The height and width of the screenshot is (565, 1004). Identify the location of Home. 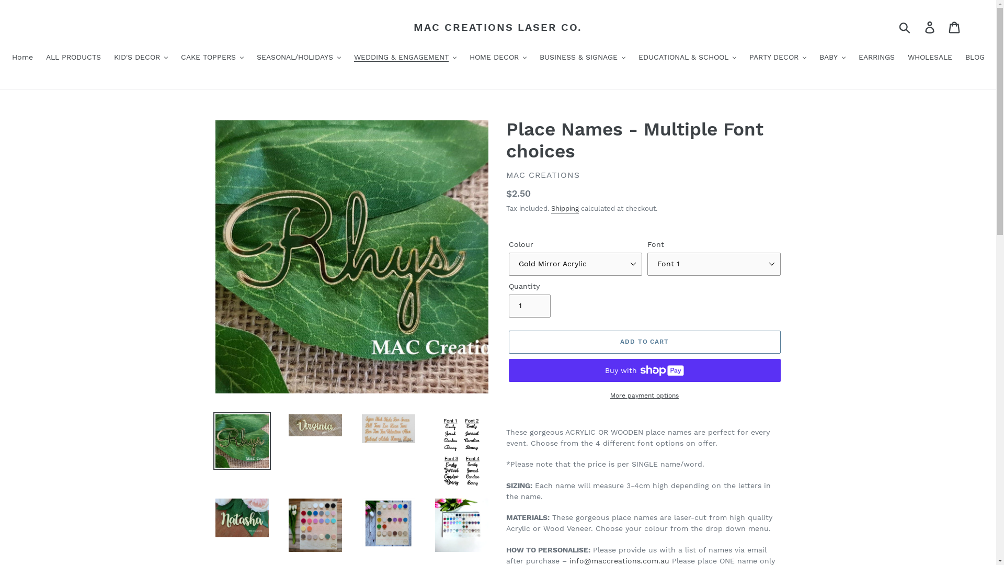
(22, 58).